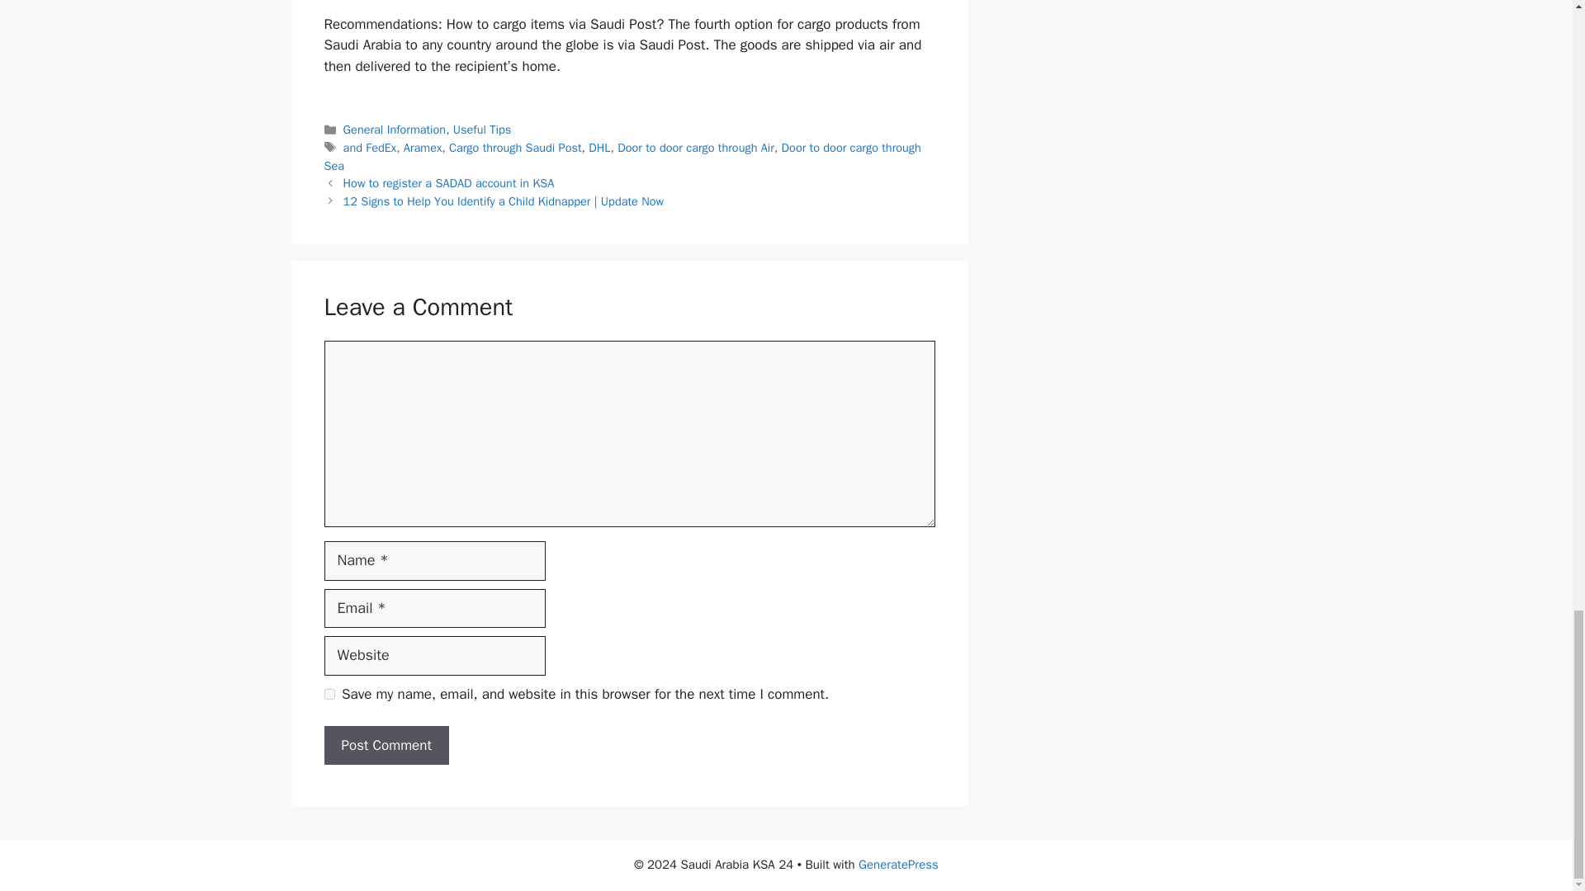 Image resolution: width=1585 pixels, height=891 pixels. What do you see at coordinates (515, 147) in the screenshot?
I see `Cargo through Saudi Post` at bounding box center [515, 147].